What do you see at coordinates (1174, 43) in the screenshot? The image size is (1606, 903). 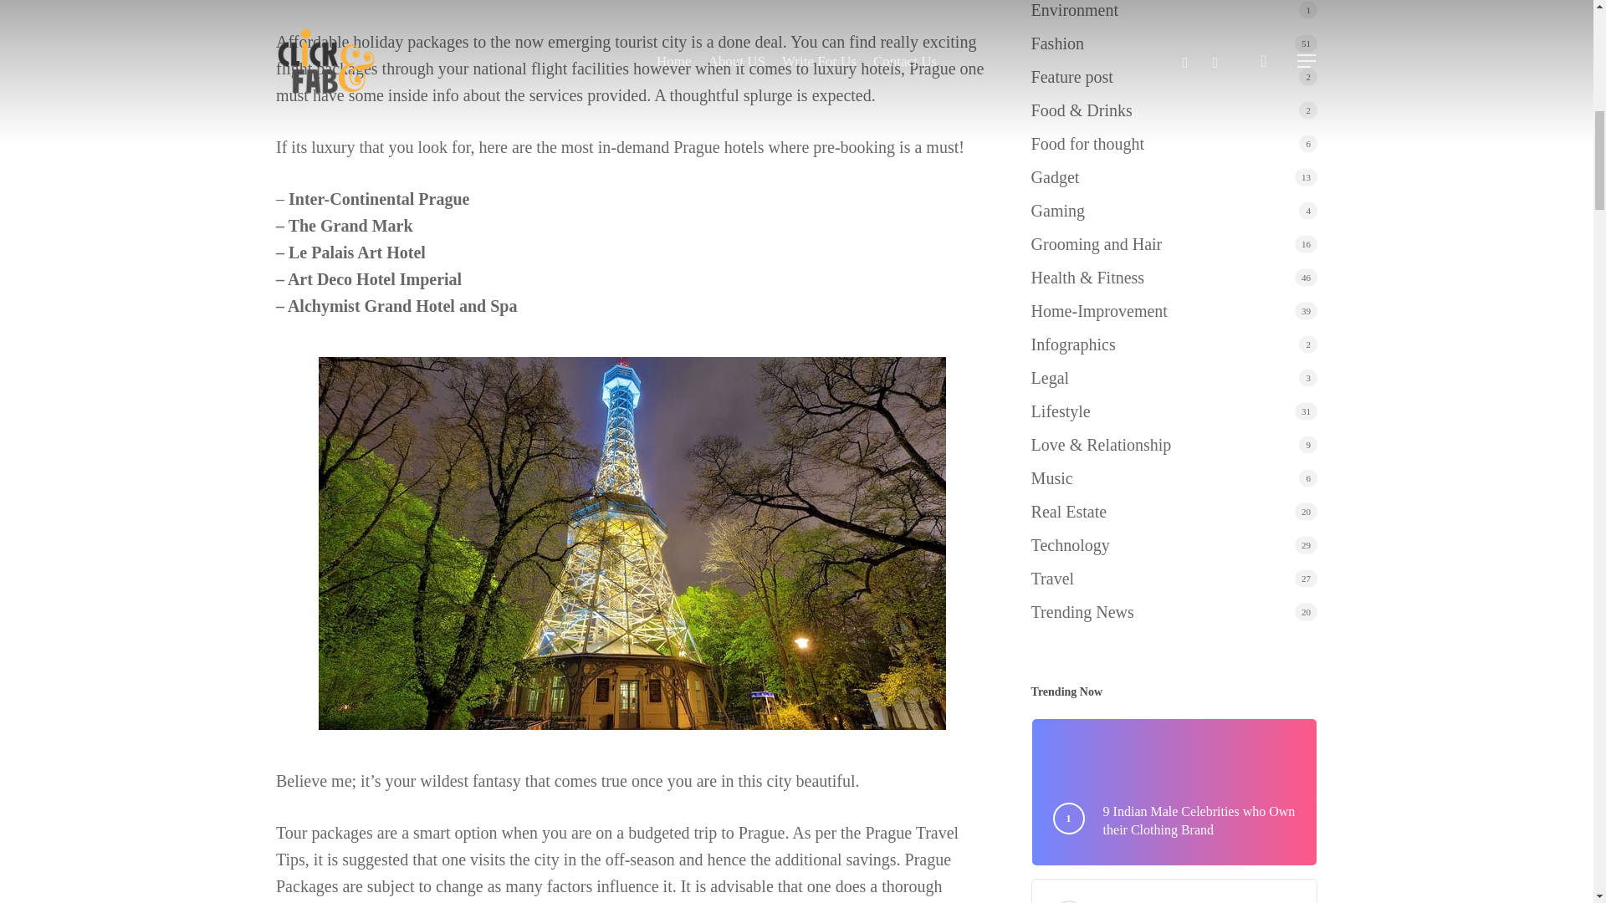 I see `Fashion` at bounding box center [1174, 43].